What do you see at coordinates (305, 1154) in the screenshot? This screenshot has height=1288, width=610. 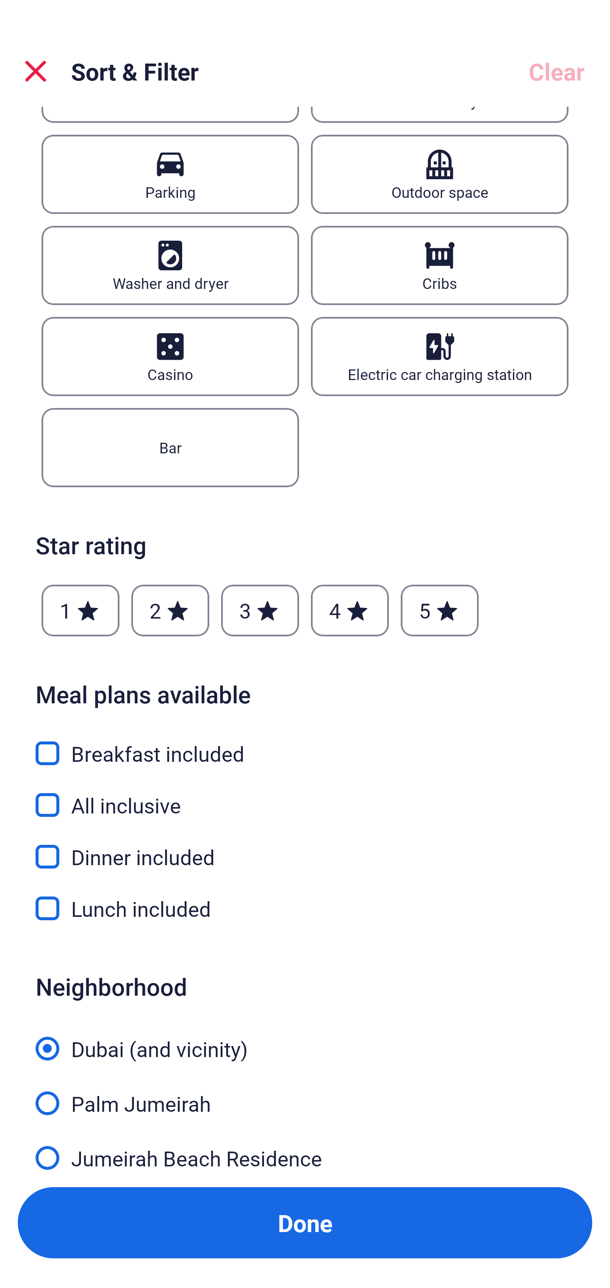 I see `Jumeirah Beach Residence` at bounding box center [305, 1154].